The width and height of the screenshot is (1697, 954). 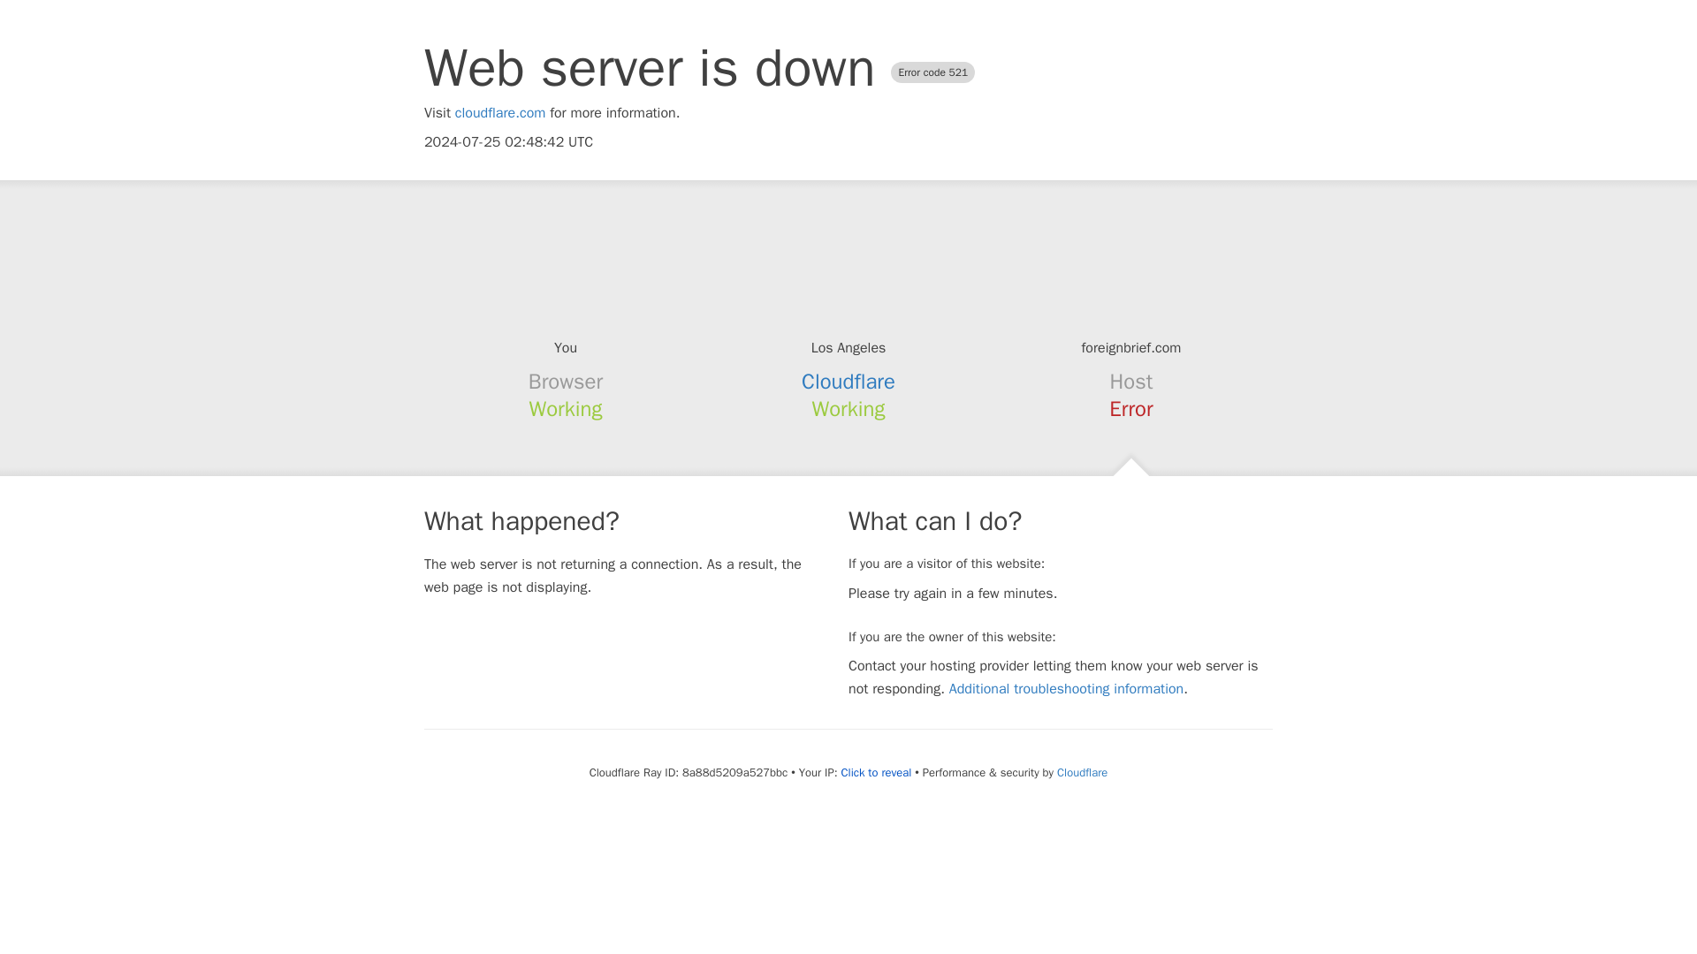 What do you see at coordinates (1082, 772) in the screenshot?
I see `Cloudflare` at bounding box center [1082, 772].